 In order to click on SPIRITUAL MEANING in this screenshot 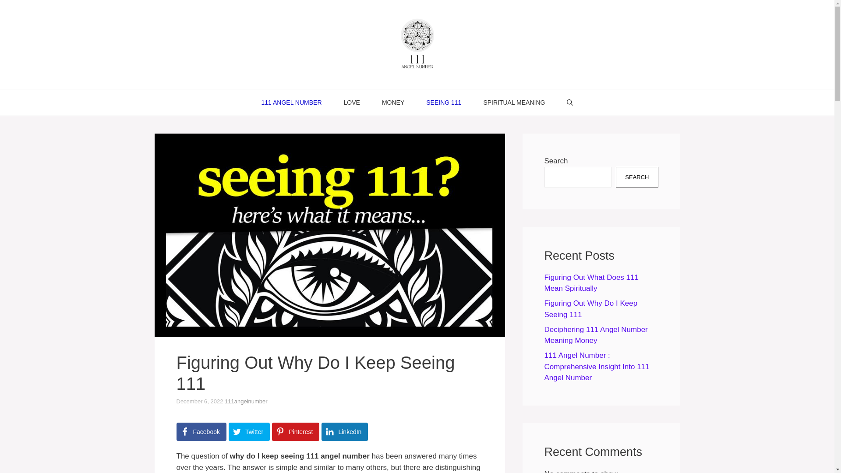, I will do `click(514, 102)`.